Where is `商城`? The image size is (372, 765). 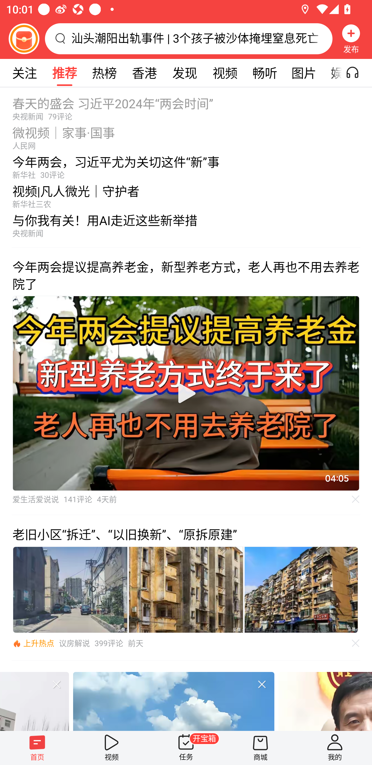
商城 is located at coordinates (260, 748).